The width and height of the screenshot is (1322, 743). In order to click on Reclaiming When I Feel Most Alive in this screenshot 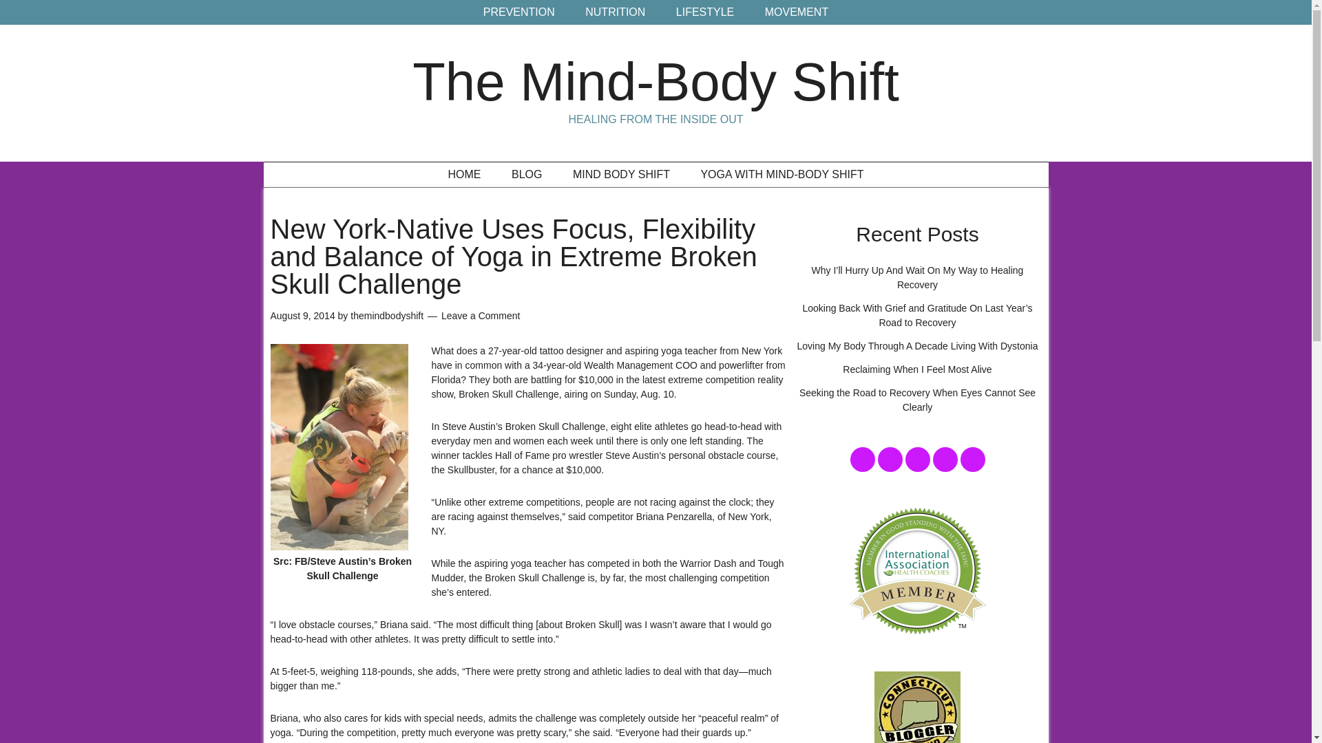, I will do `click(917, 369)`.